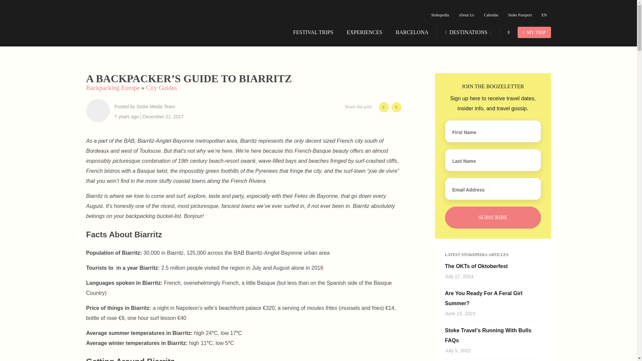 This screenshot has height=361, width=642. What do you see at coordinates (466, 15) in the screenshot?
I see `About Us` at bounding box center [466, 15].